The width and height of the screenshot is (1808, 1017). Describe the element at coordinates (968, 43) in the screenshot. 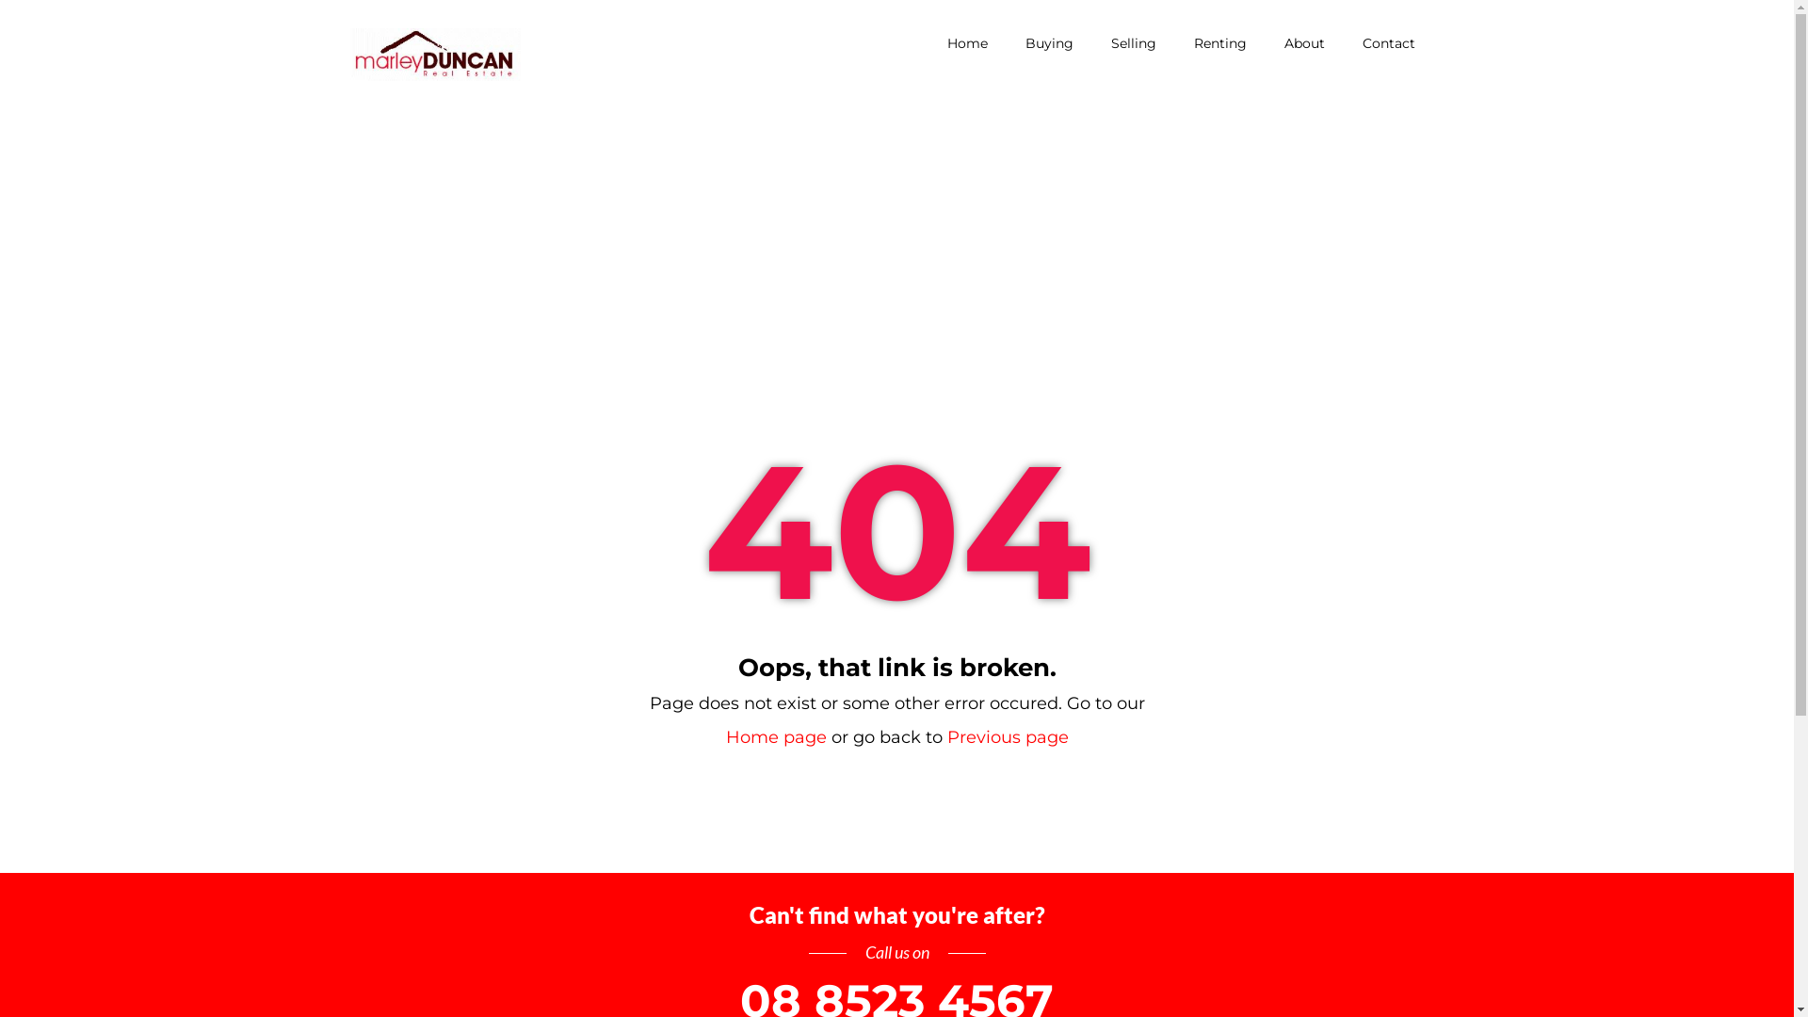

I see `Home` at that location.